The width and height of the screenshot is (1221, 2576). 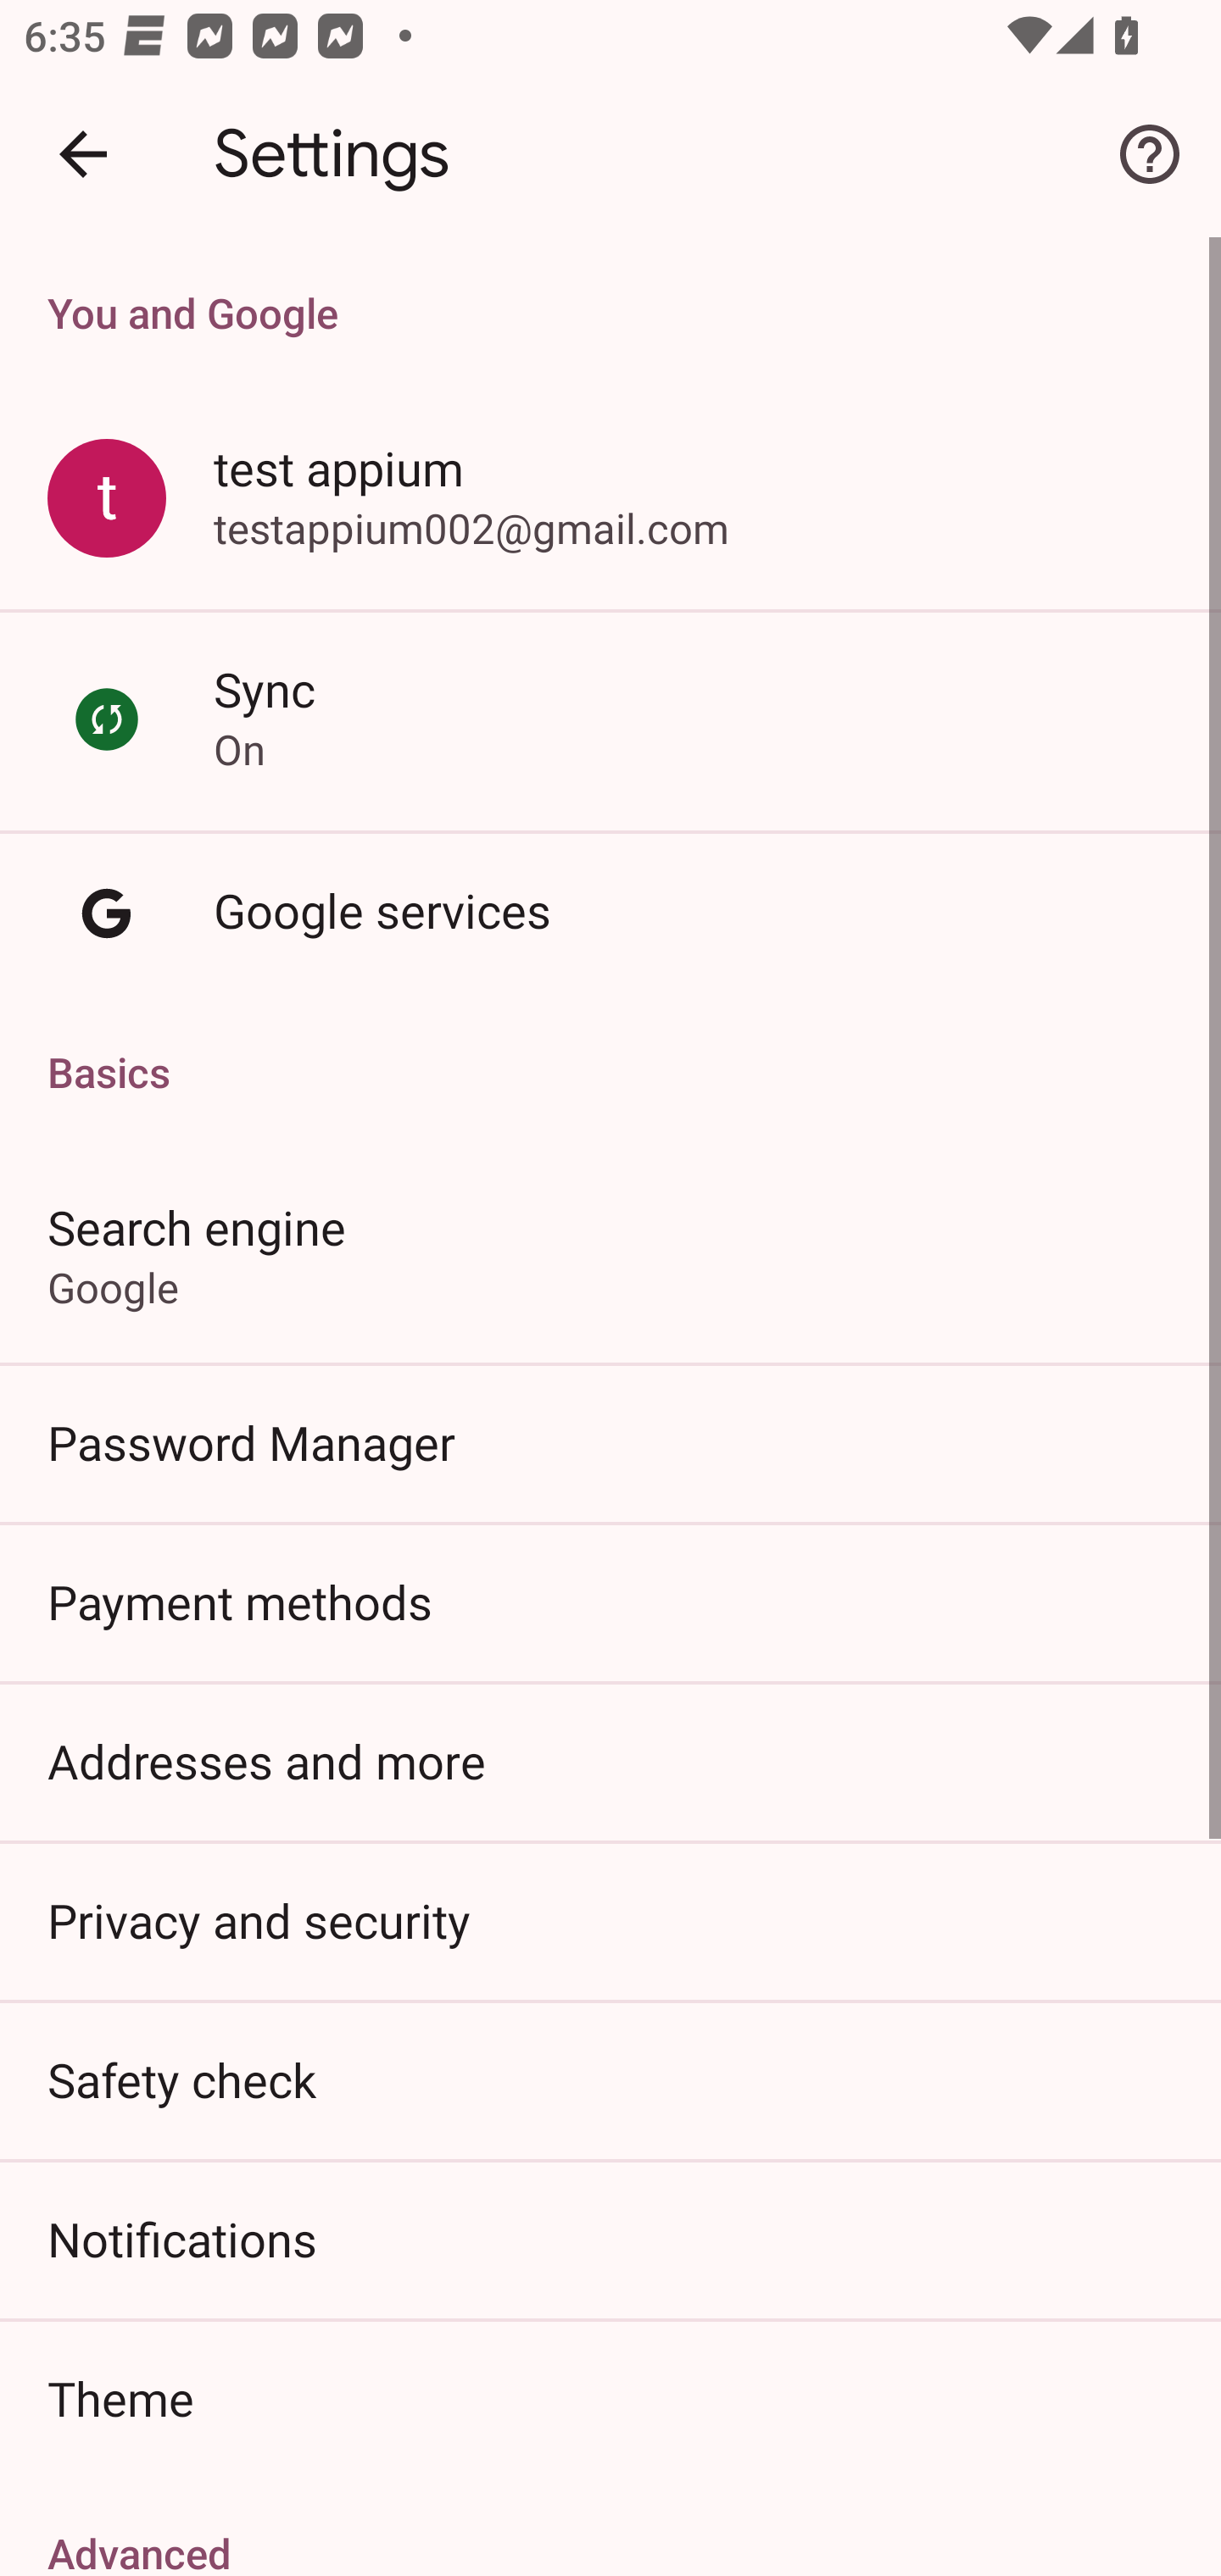 What do you see at coordinates (610, 1442) in the screenshot?
I see `Password Manager` at bounding box center [610, 1442].